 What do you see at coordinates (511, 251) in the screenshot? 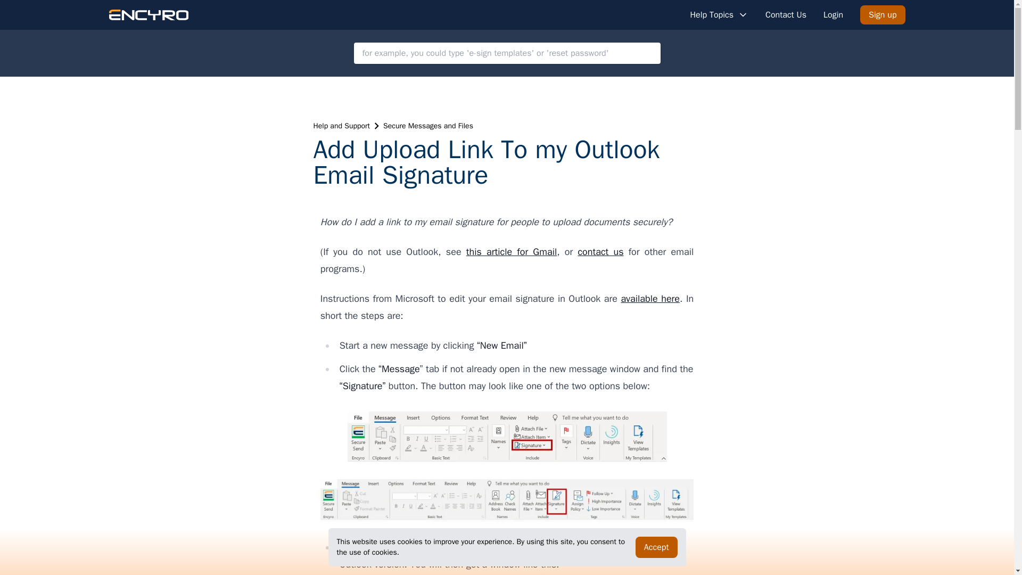
I see `this article for Gmail` at bounding box center [511, 251].